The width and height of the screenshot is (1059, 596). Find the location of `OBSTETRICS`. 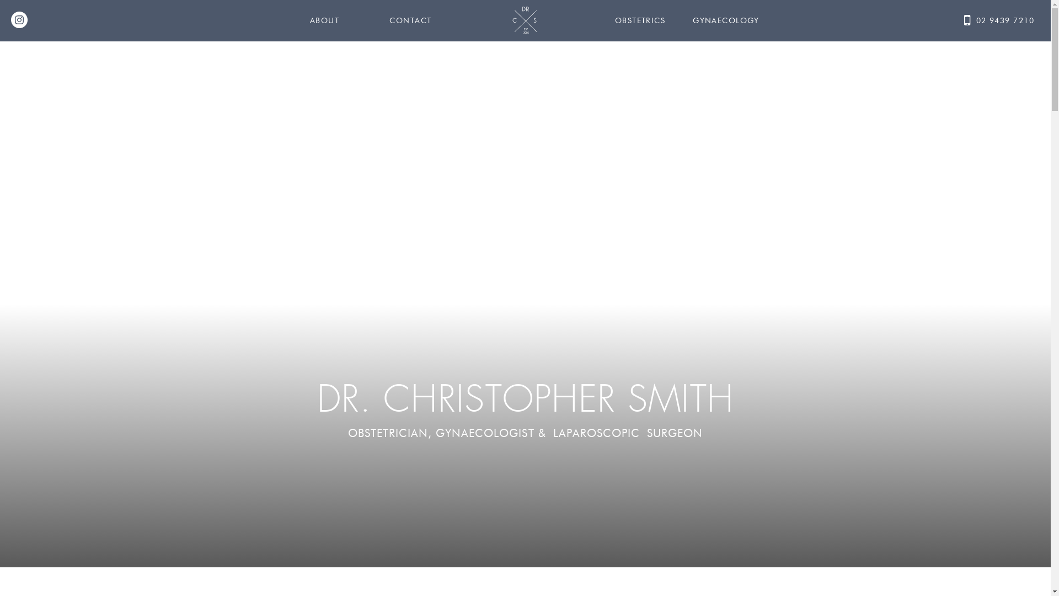

OBSTETRICS is located at coordinates (640, 21).